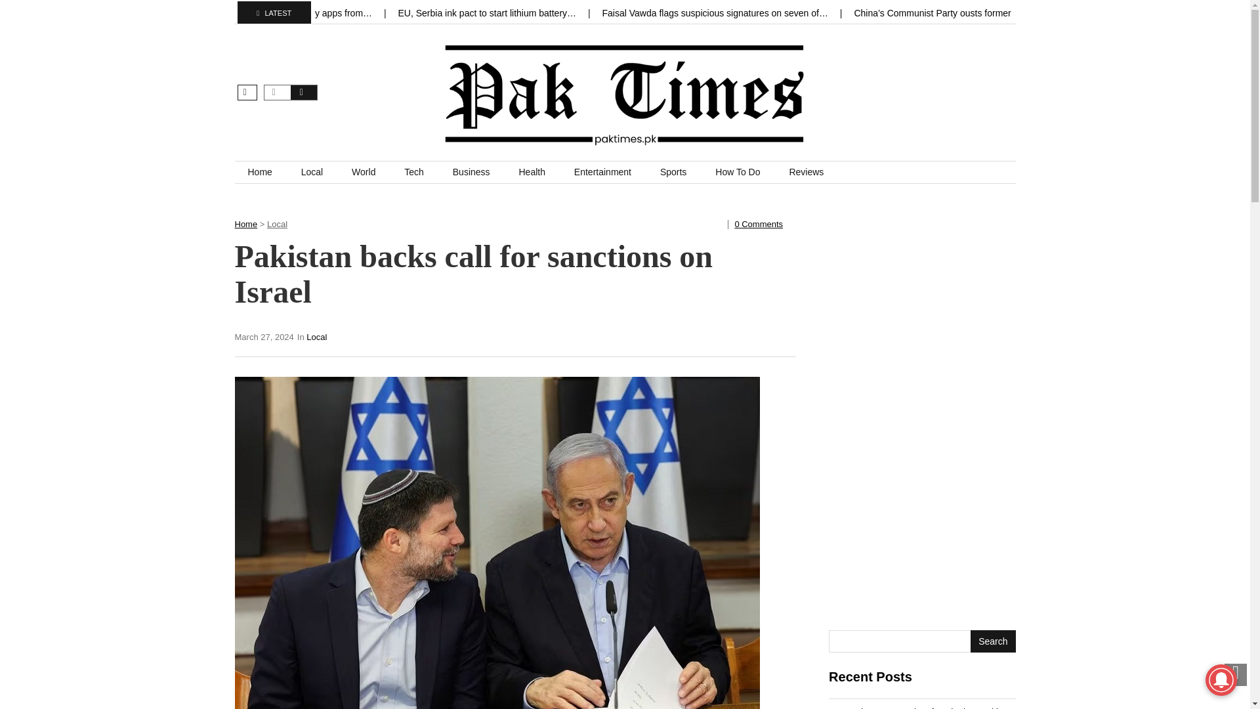 The width and height of the screenshot is (1260, 709). What do you see at coordinates (806, 172) in the screenshot?
I see `Reviews` at bounding box center [806, 172].